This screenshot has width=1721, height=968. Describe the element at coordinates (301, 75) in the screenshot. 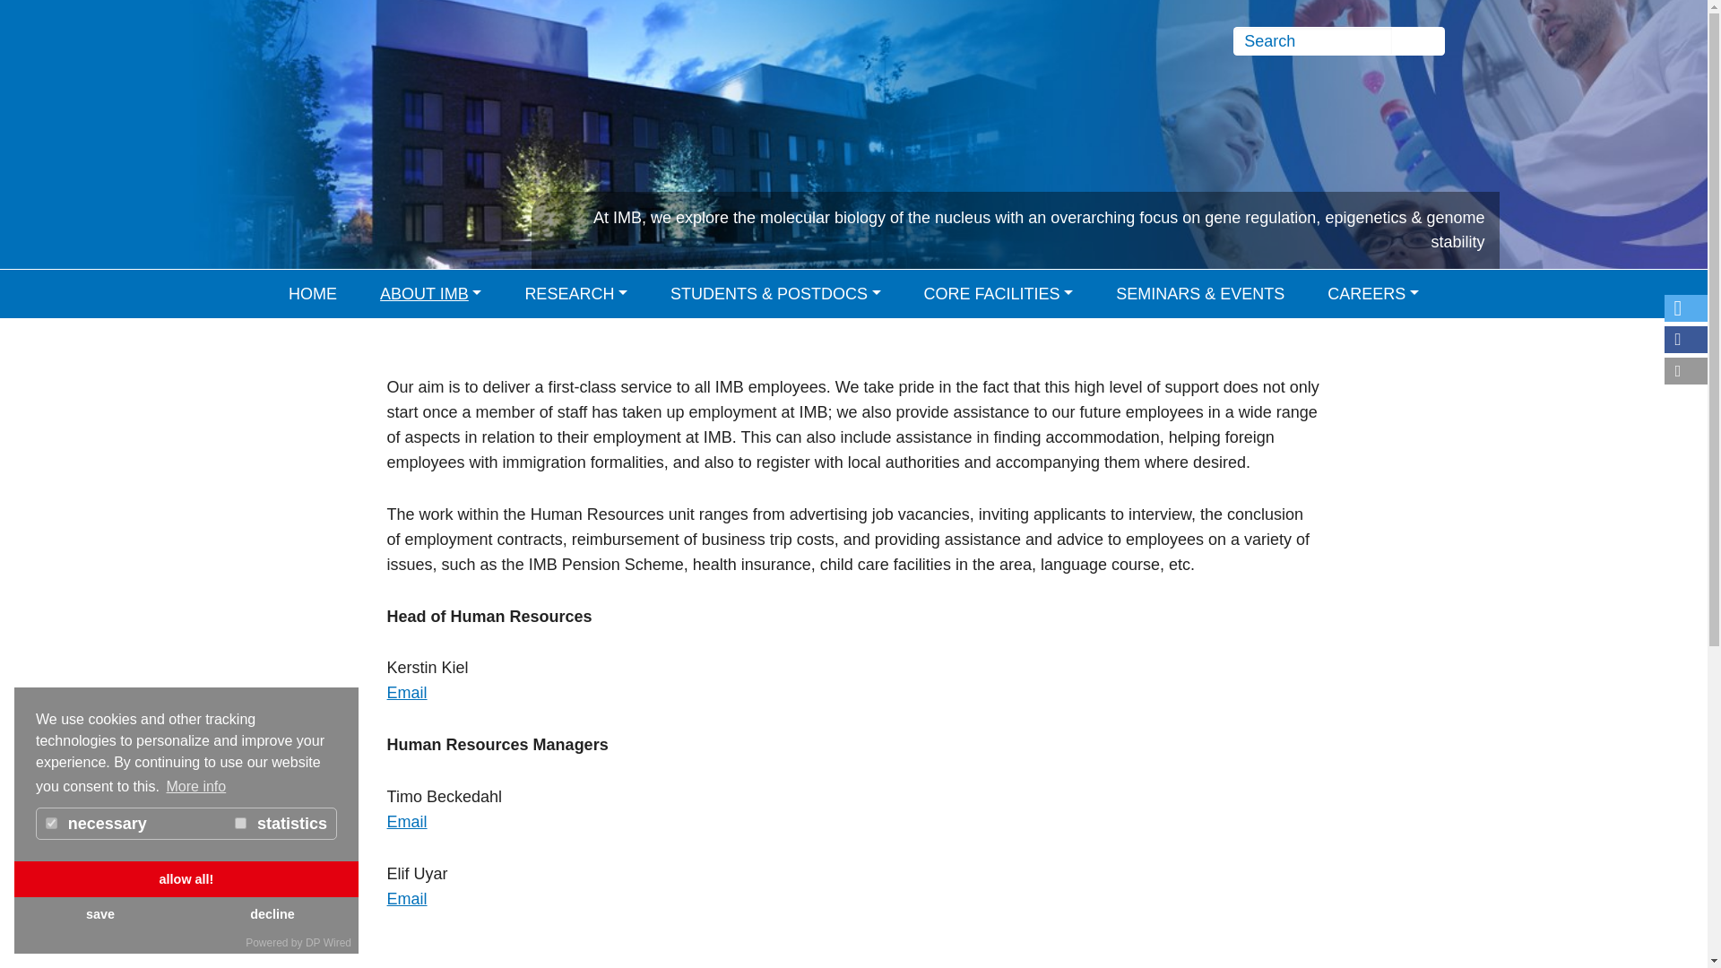

I see `Go to homepage` at that location.